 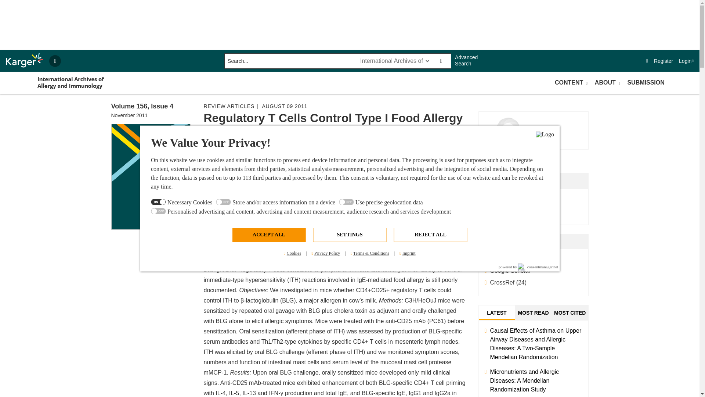 I want to click on ACCEPT ALL, so click(x=268, y=235).